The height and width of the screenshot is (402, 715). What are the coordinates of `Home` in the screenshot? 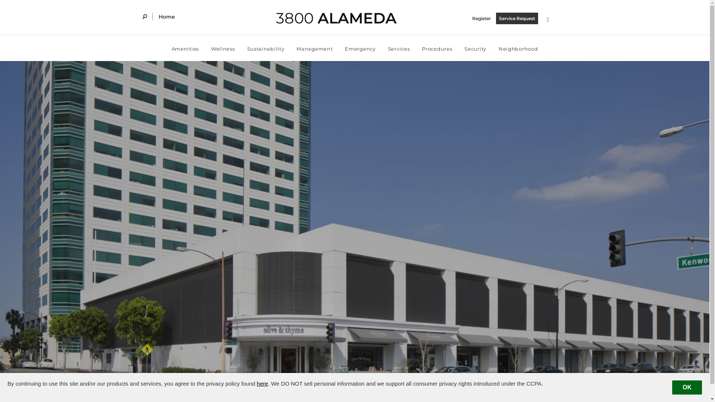 It's located at (167, 17).